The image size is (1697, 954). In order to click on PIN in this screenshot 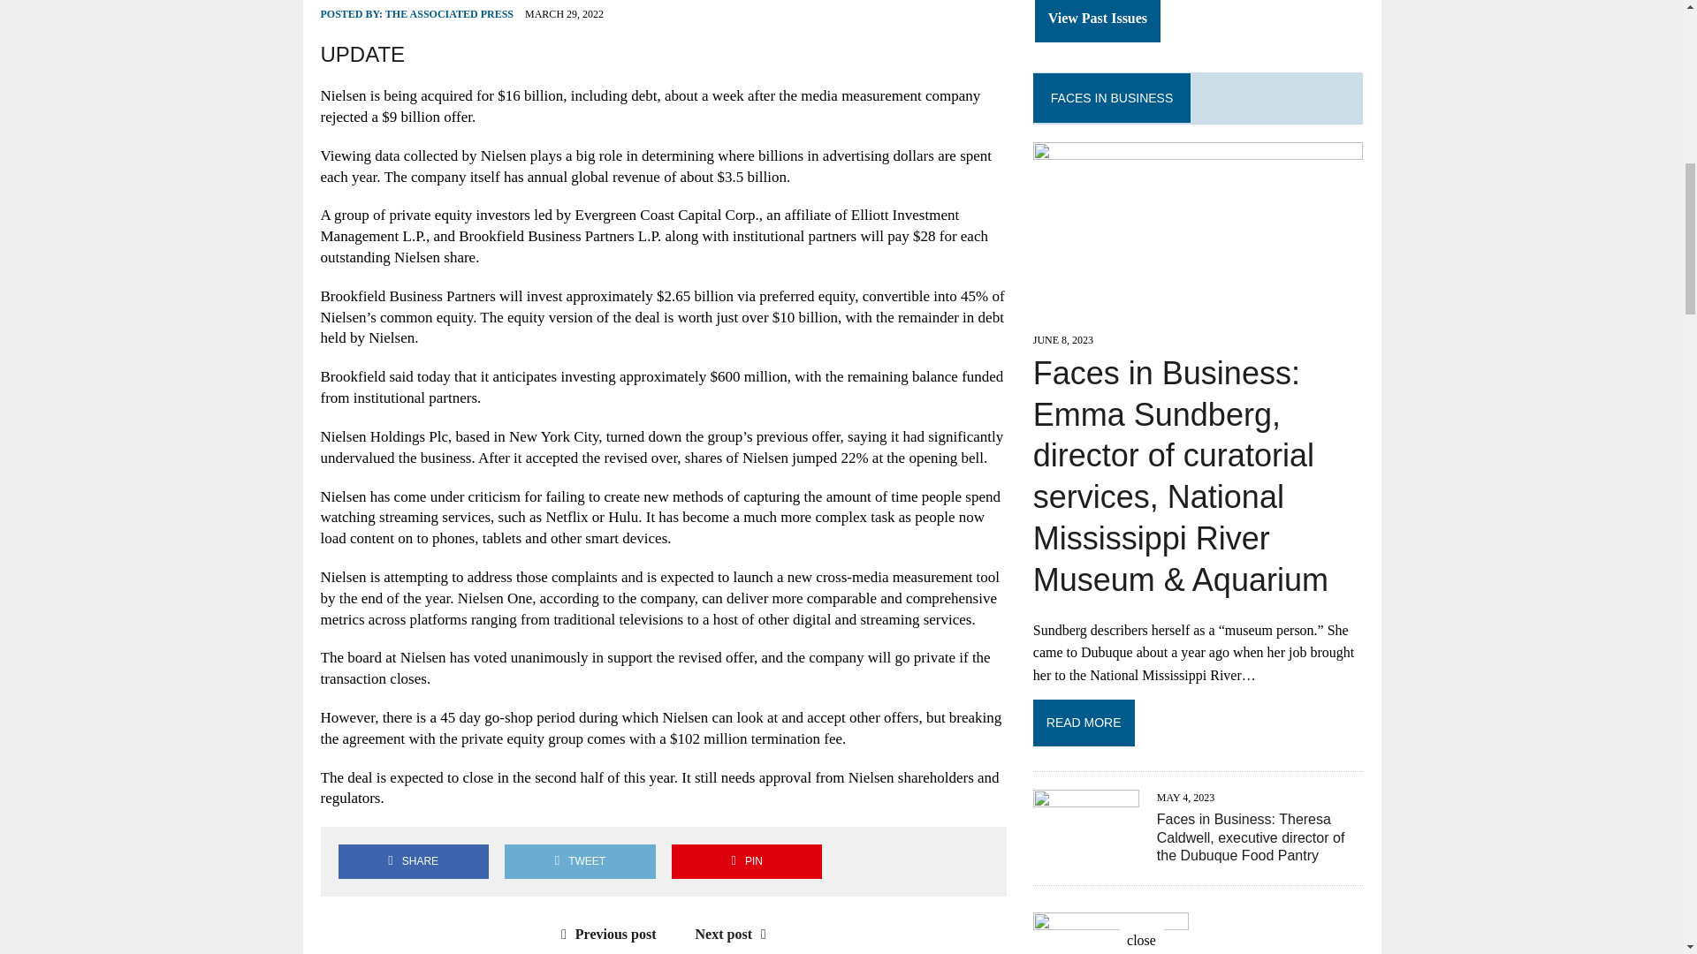, I will do `click(746, 860)`.